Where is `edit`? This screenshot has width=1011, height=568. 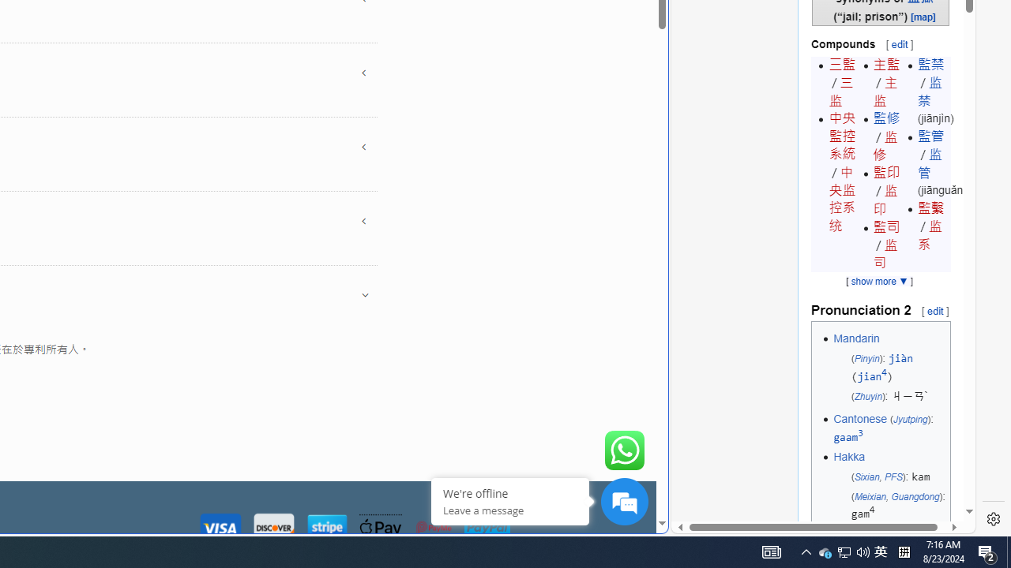
edit is located at coordinates (935, 310).